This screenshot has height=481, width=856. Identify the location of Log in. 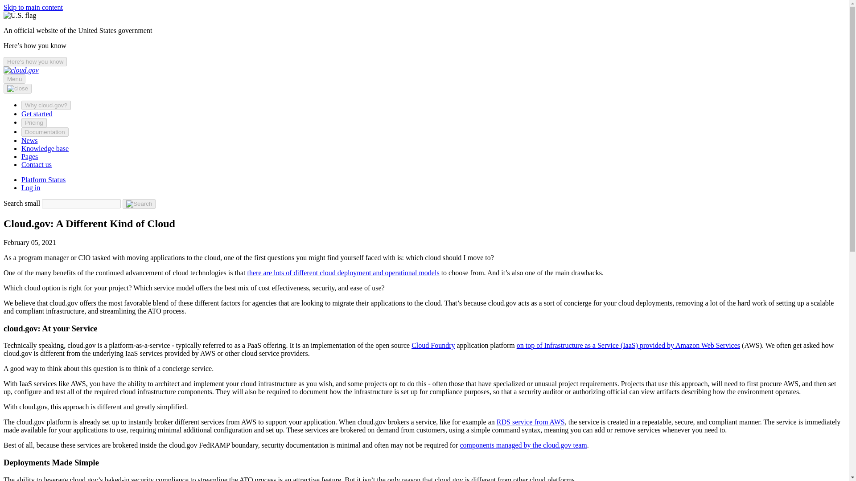
(31, 187).